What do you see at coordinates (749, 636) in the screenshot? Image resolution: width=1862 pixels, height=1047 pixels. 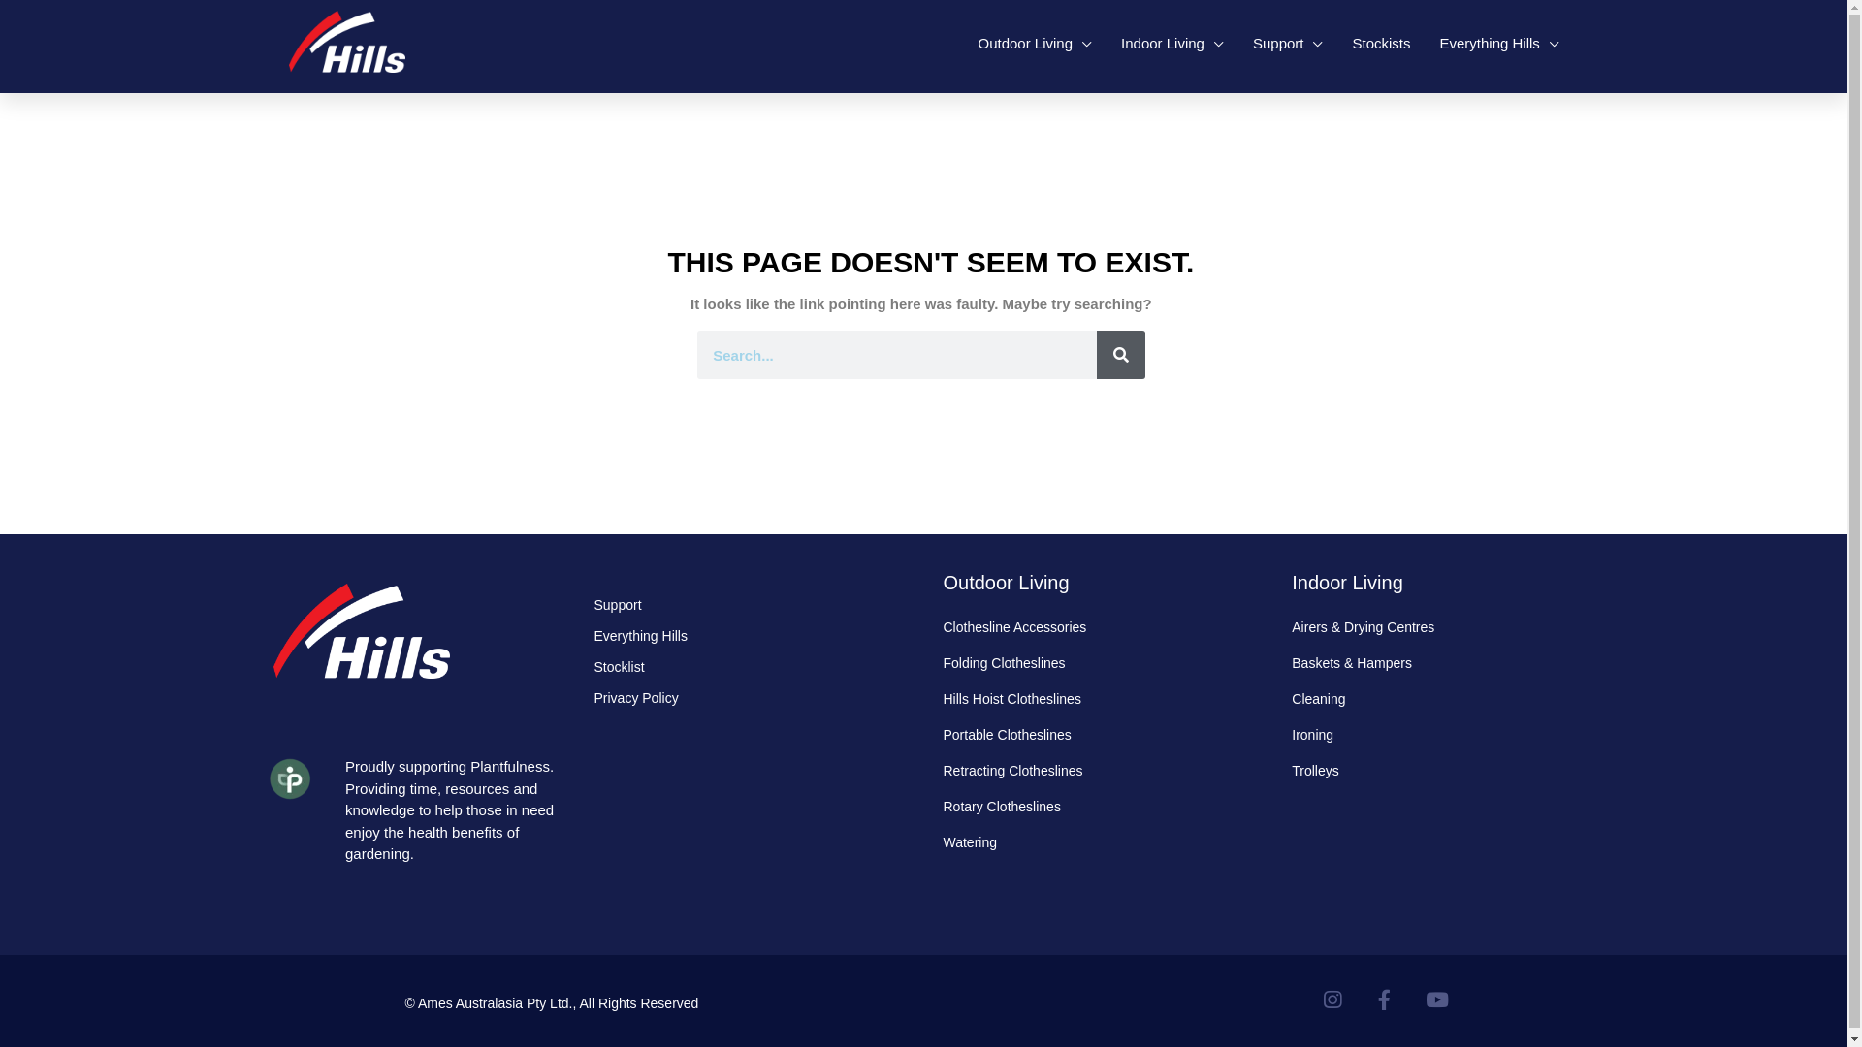 I see `Everything Hills` at bounding box center [749, 636].